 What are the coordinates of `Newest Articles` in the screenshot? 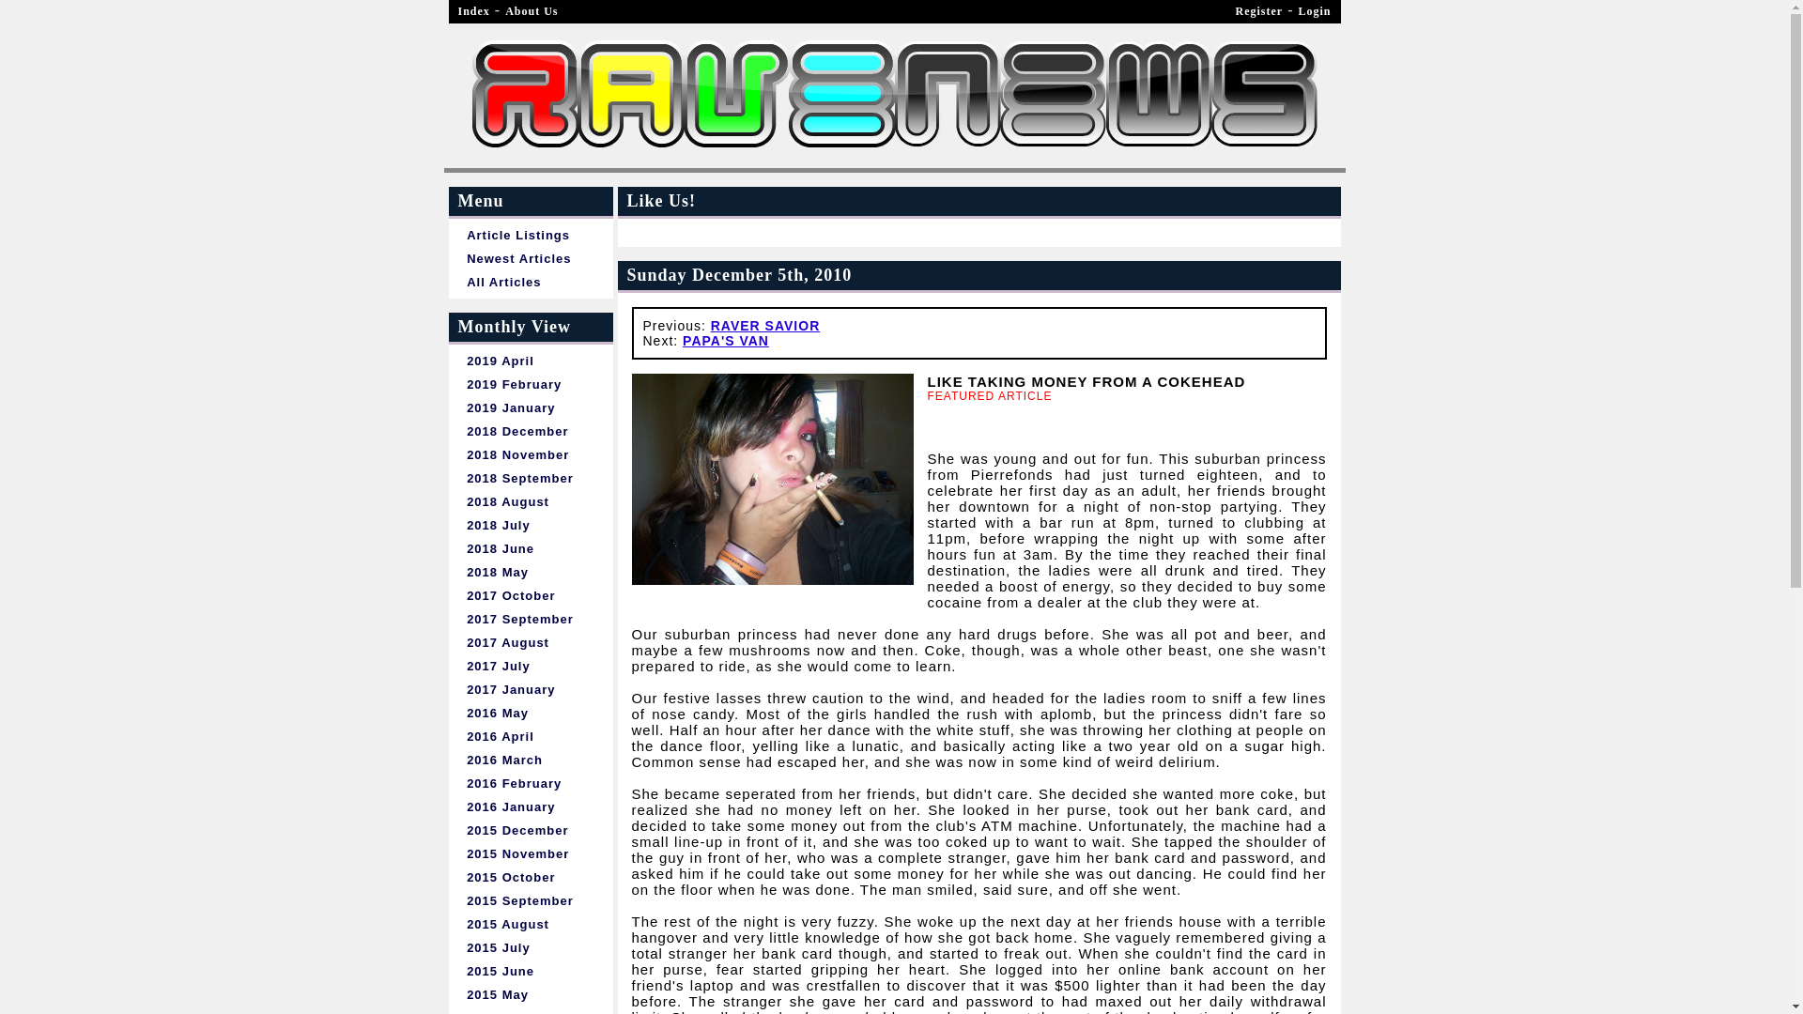 It's located at (531, 259).